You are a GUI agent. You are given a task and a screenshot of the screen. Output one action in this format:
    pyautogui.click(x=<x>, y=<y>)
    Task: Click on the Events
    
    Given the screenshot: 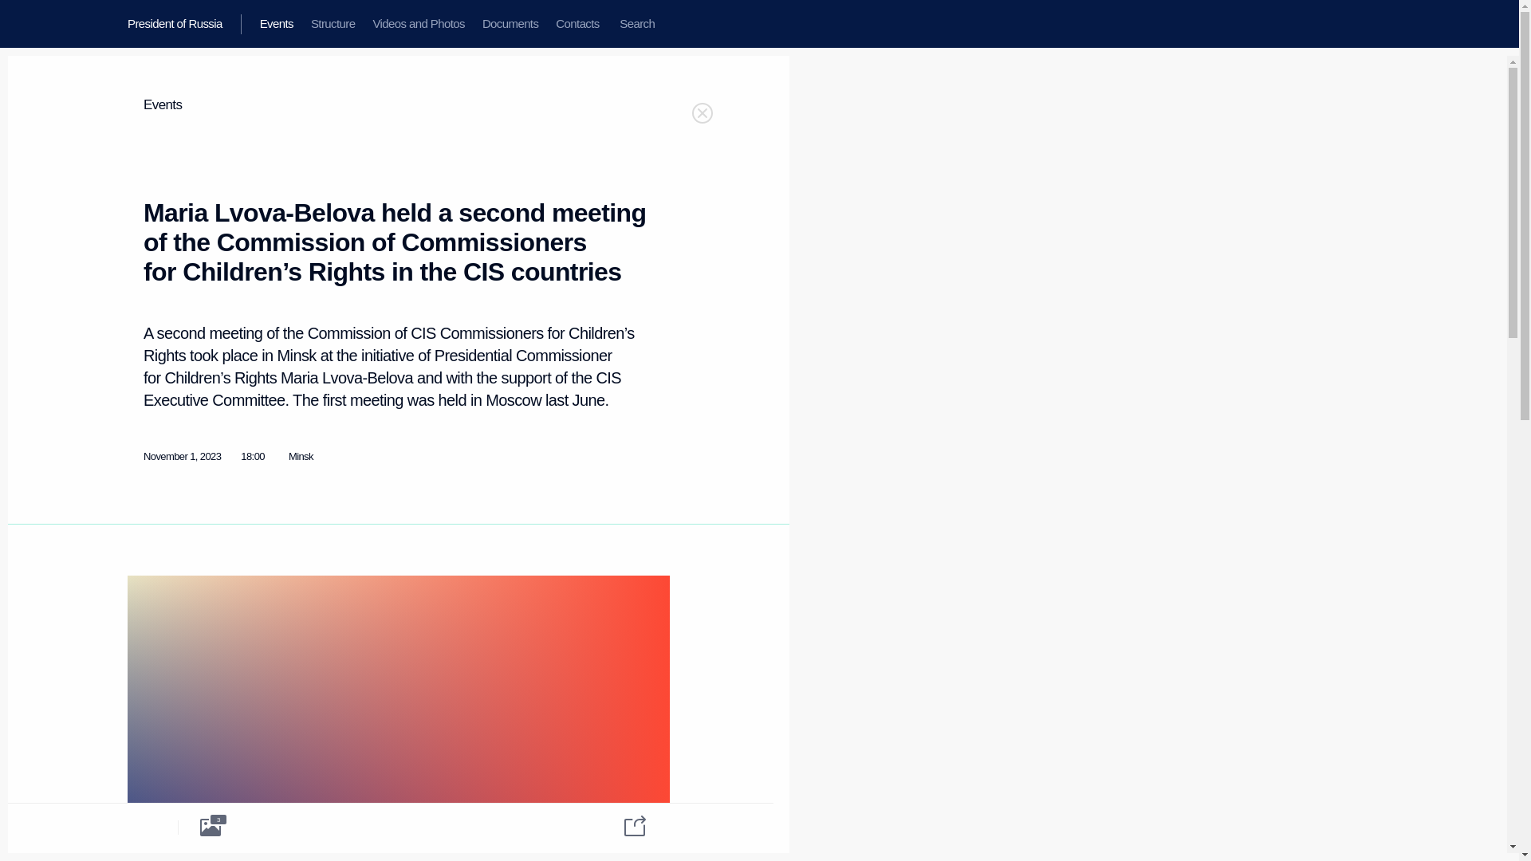 What is the action you would take?
    pyautogui.click(x=276, y=24)
    